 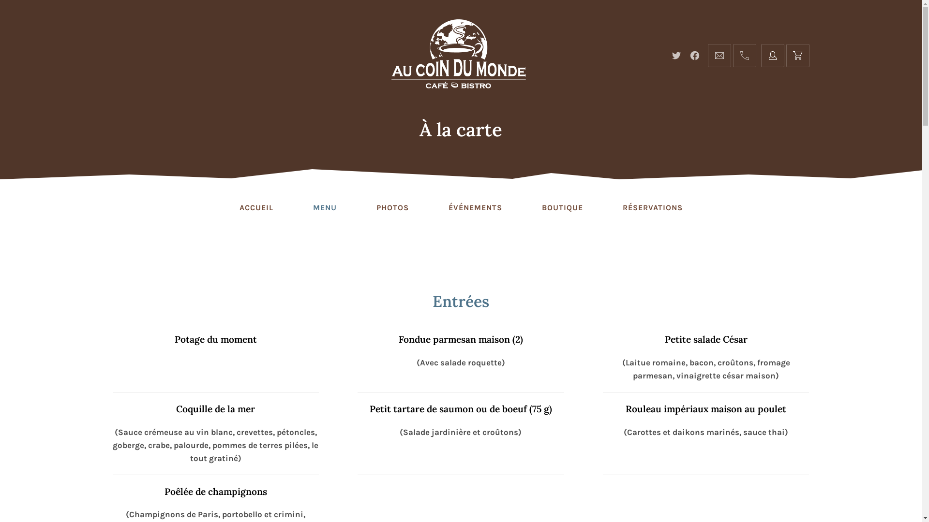 I want to click on ACCUEIL, so click(x=256, y=208).